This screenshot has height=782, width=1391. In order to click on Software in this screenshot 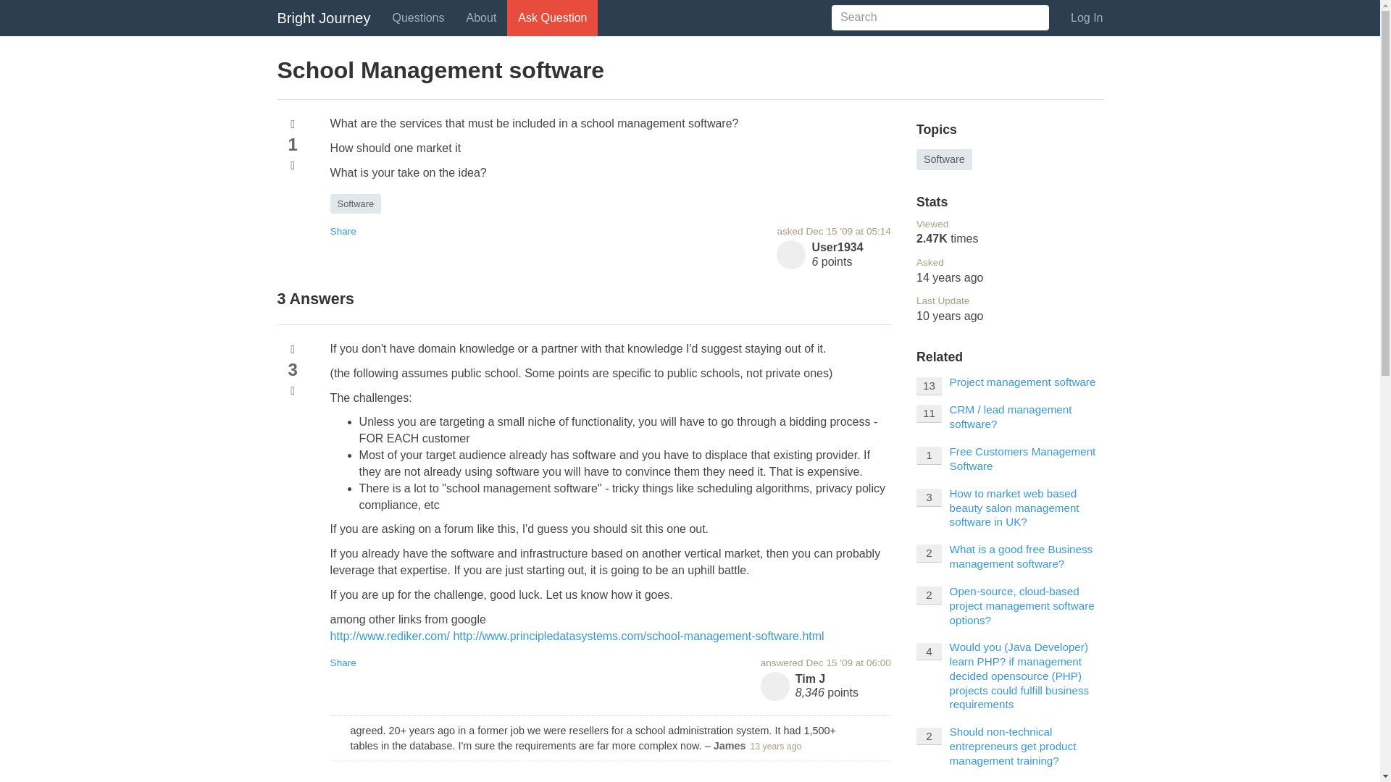, I will do `click(945, 160)`.